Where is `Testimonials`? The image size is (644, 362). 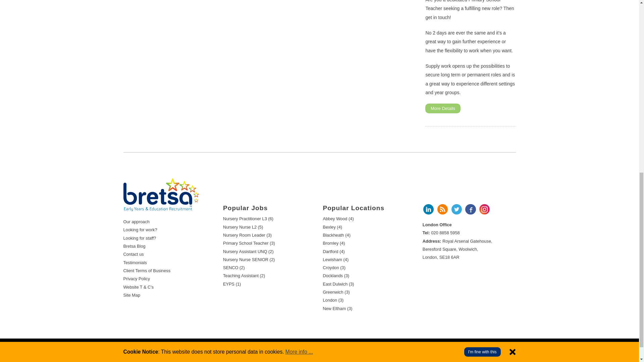 Testimonials is located at coordinates (135, 262).